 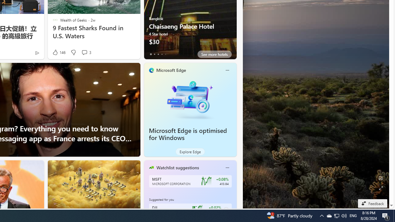 What do you see at coordinates (158, 54) in the screenshot?
I see `tab-2` at bounding box center [158, 54].